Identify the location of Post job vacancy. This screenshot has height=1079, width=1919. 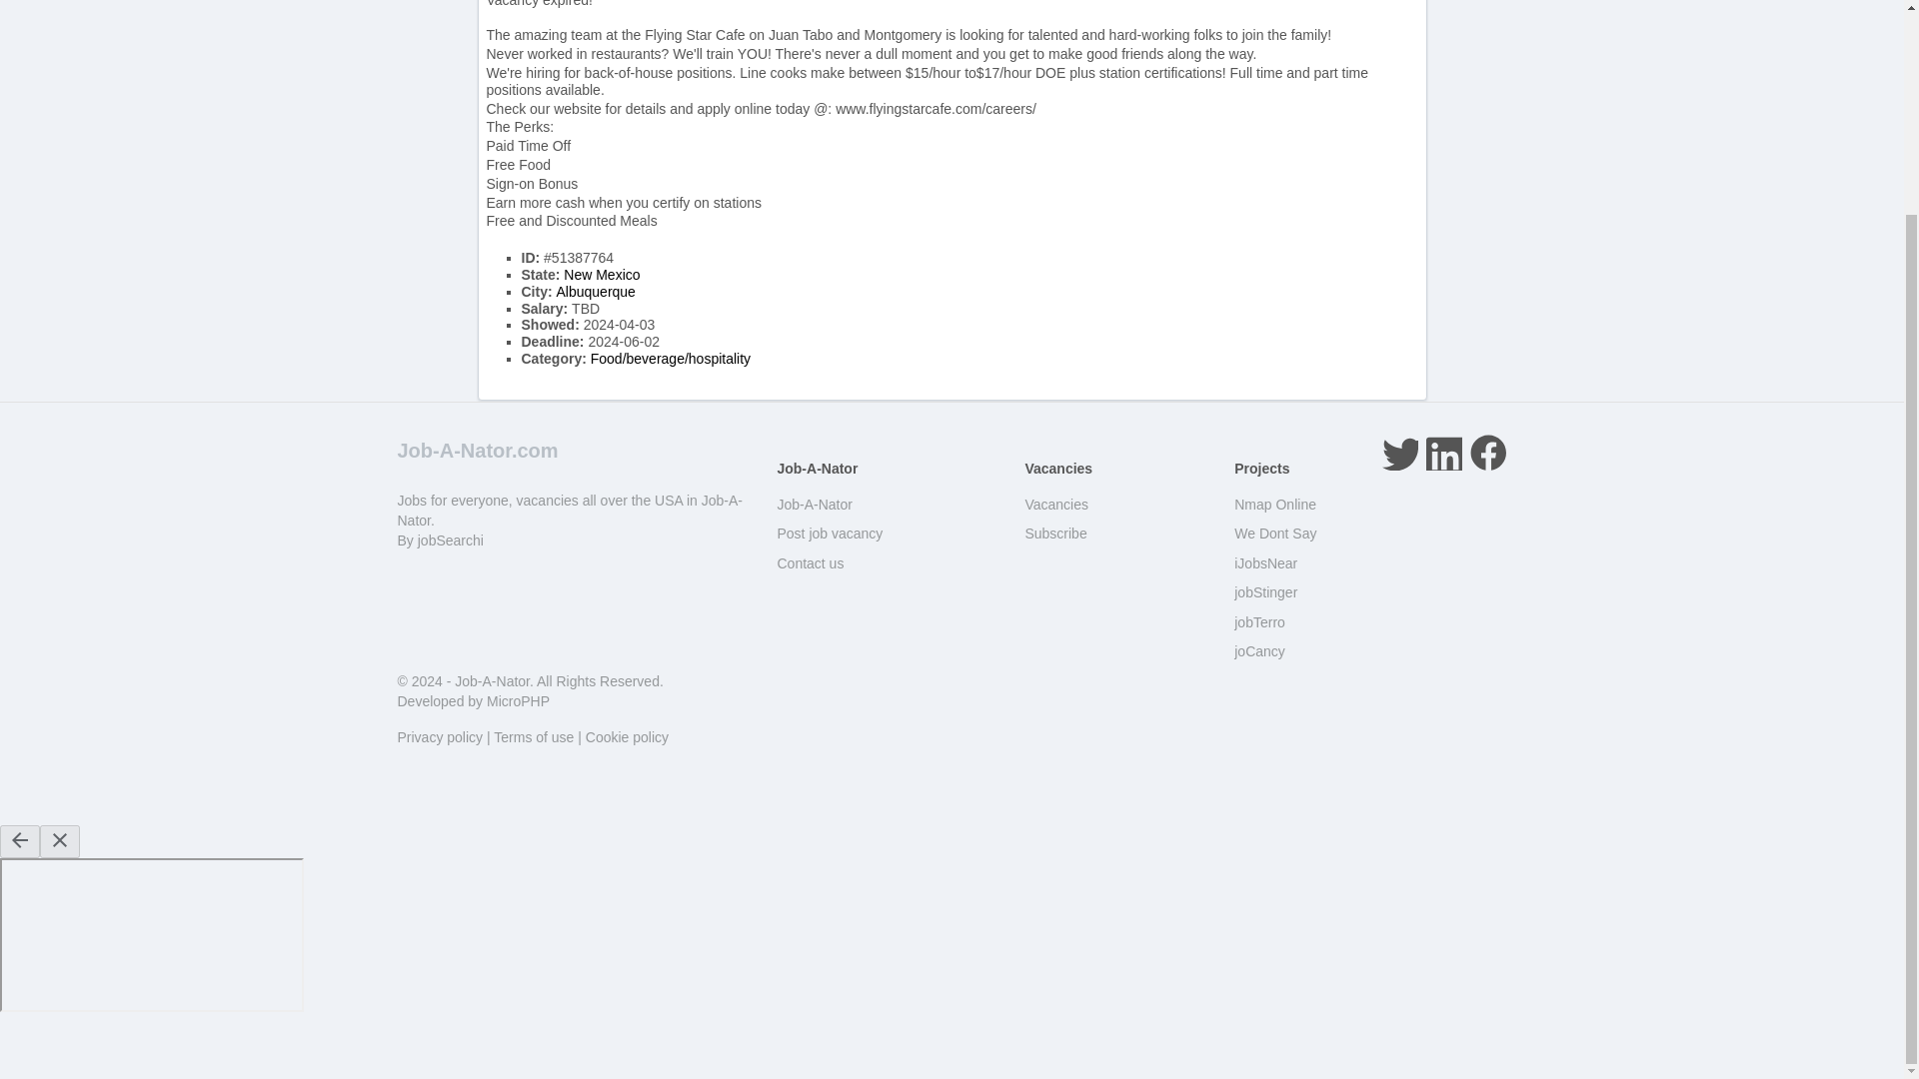
(830, 534).